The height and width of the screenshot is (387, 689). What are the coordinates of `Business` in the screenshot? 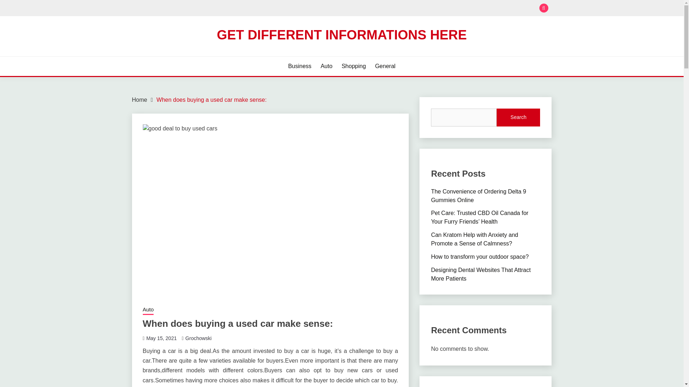 It's located at (299, 66).